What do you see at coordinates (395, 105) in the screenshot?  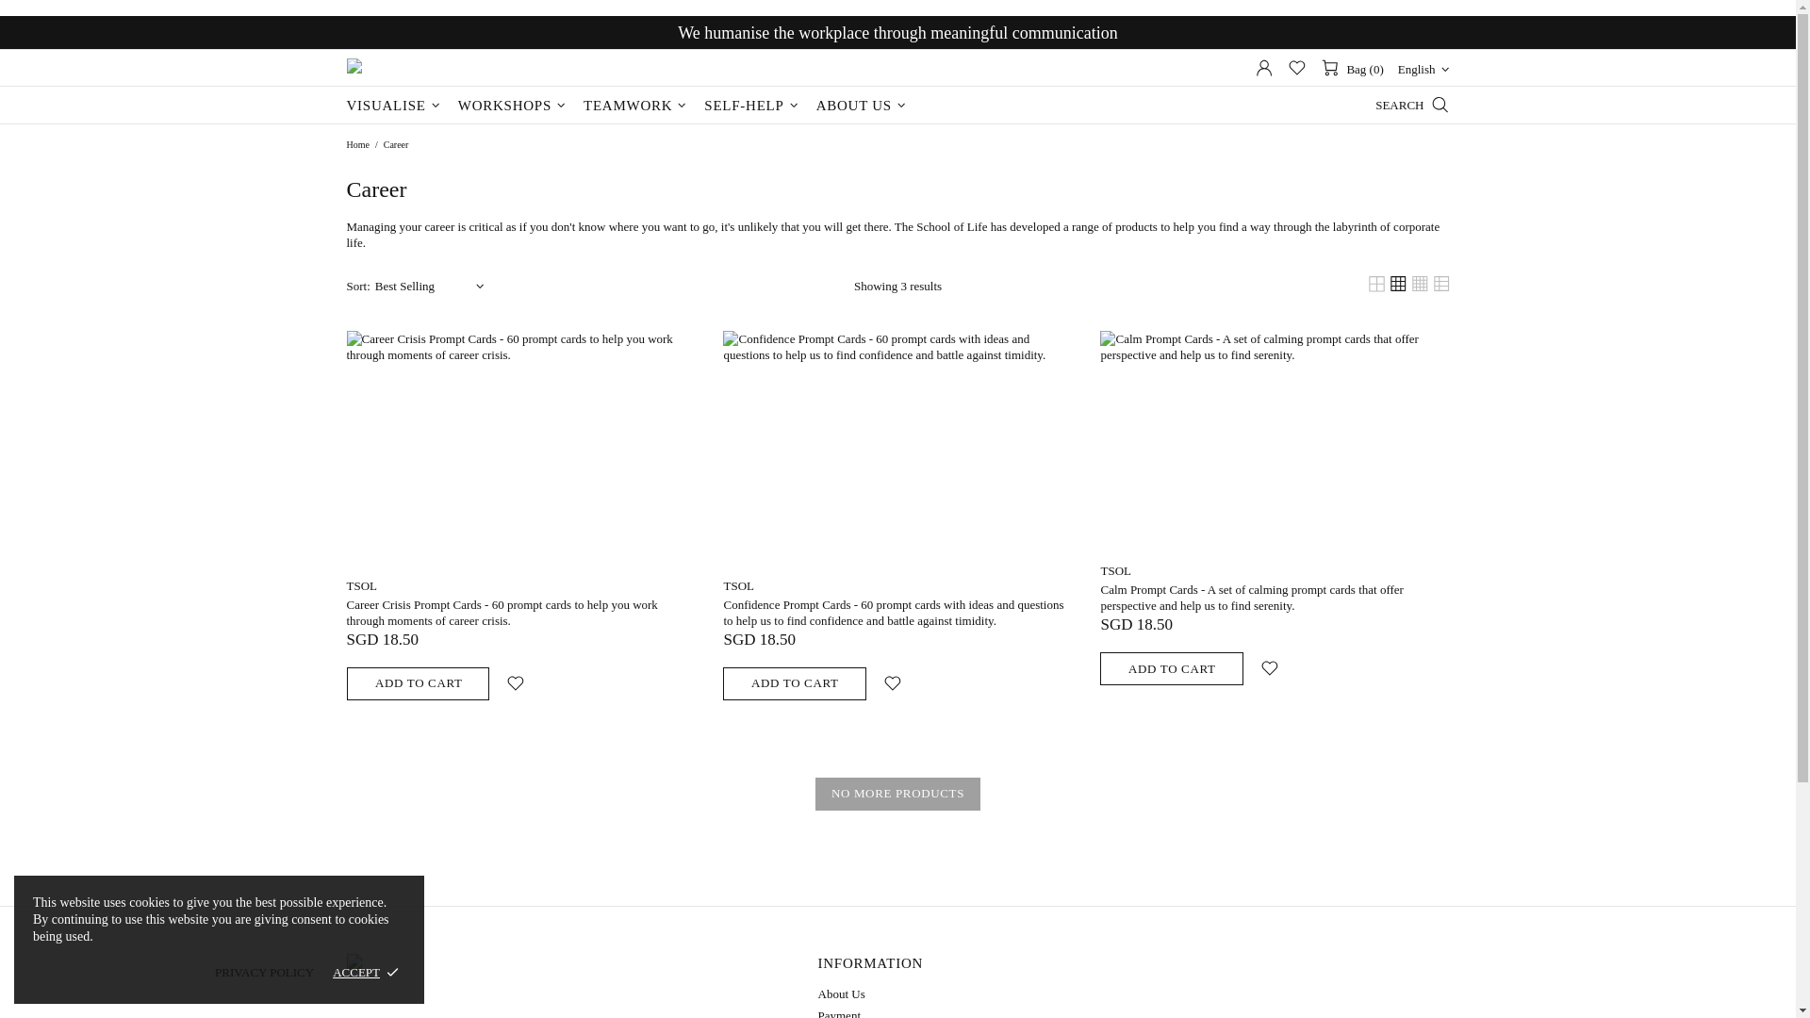 I see `VISUALISE` at bounding box center [395, 105].